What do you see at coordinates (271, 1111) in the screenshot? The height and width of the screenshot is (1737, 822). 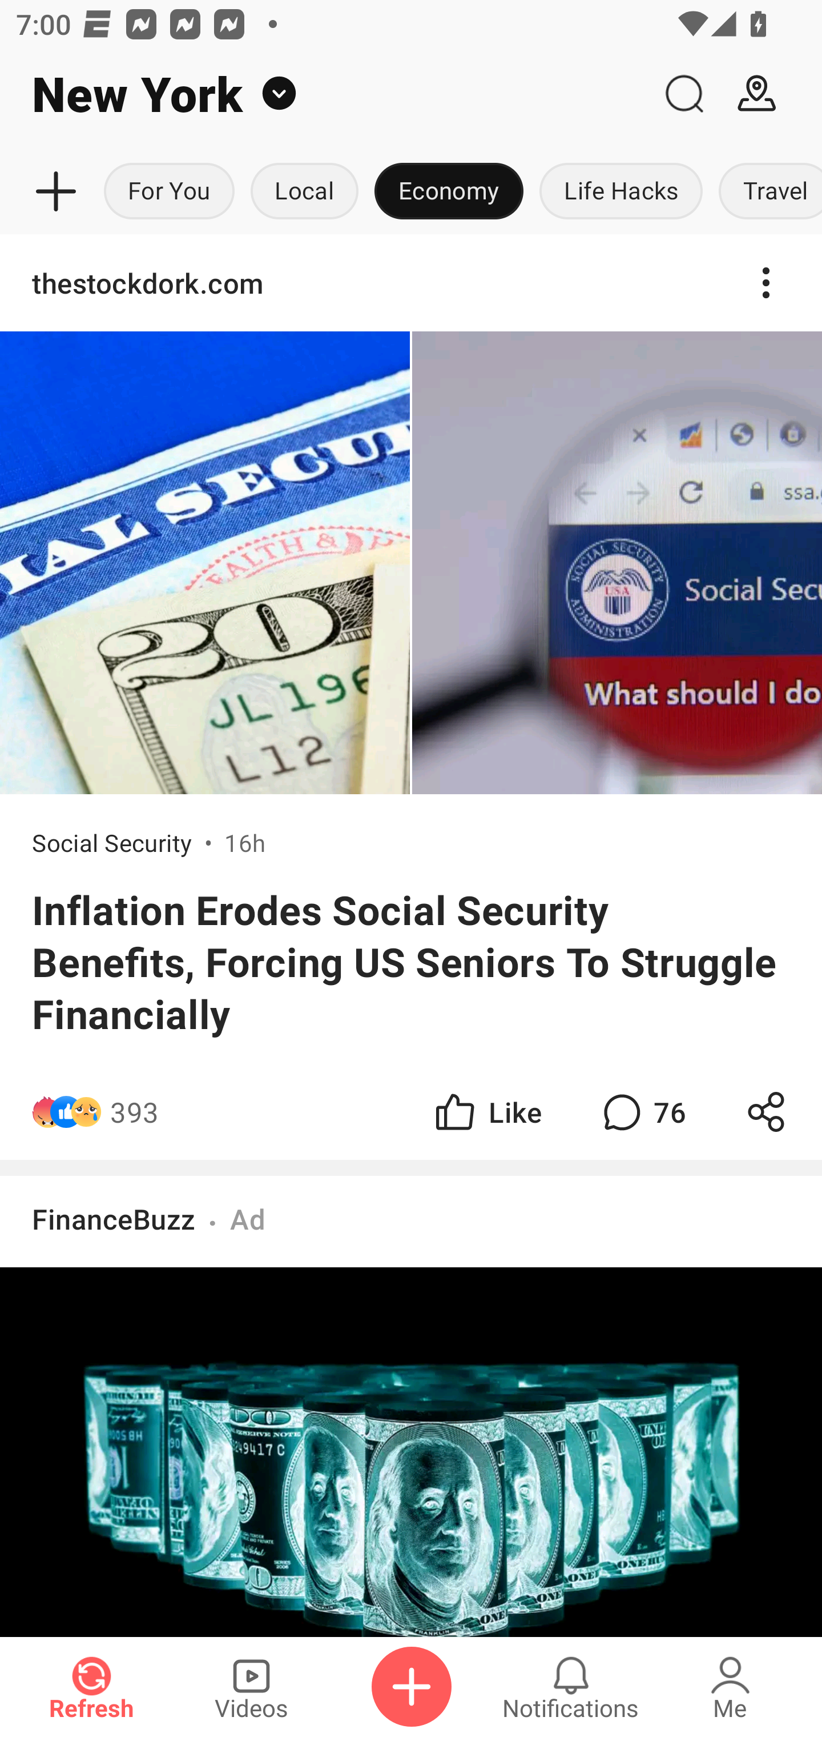 I see `393` at bounding box center [271, 1111].